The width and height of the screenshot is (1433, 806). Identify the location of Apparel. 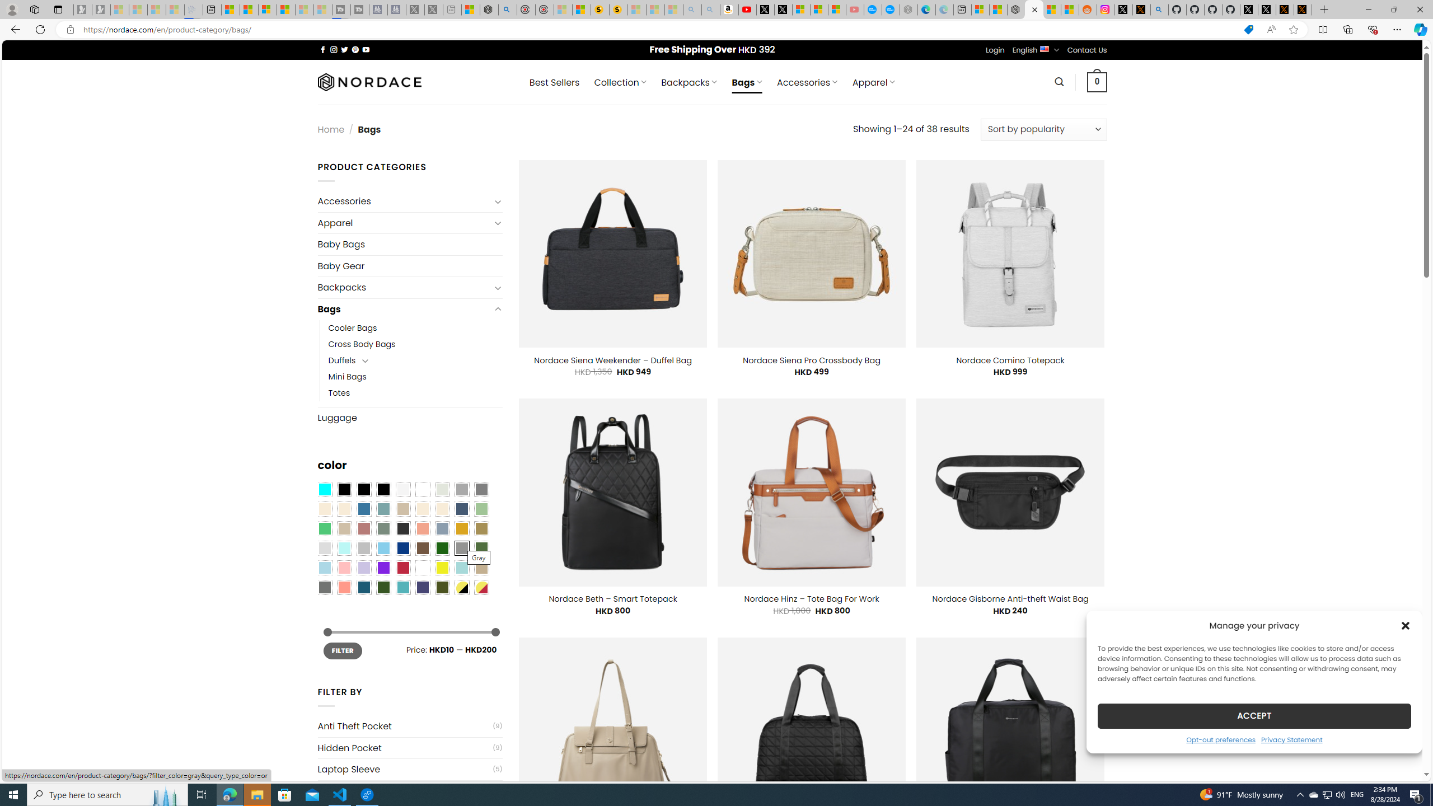
(404, 223).